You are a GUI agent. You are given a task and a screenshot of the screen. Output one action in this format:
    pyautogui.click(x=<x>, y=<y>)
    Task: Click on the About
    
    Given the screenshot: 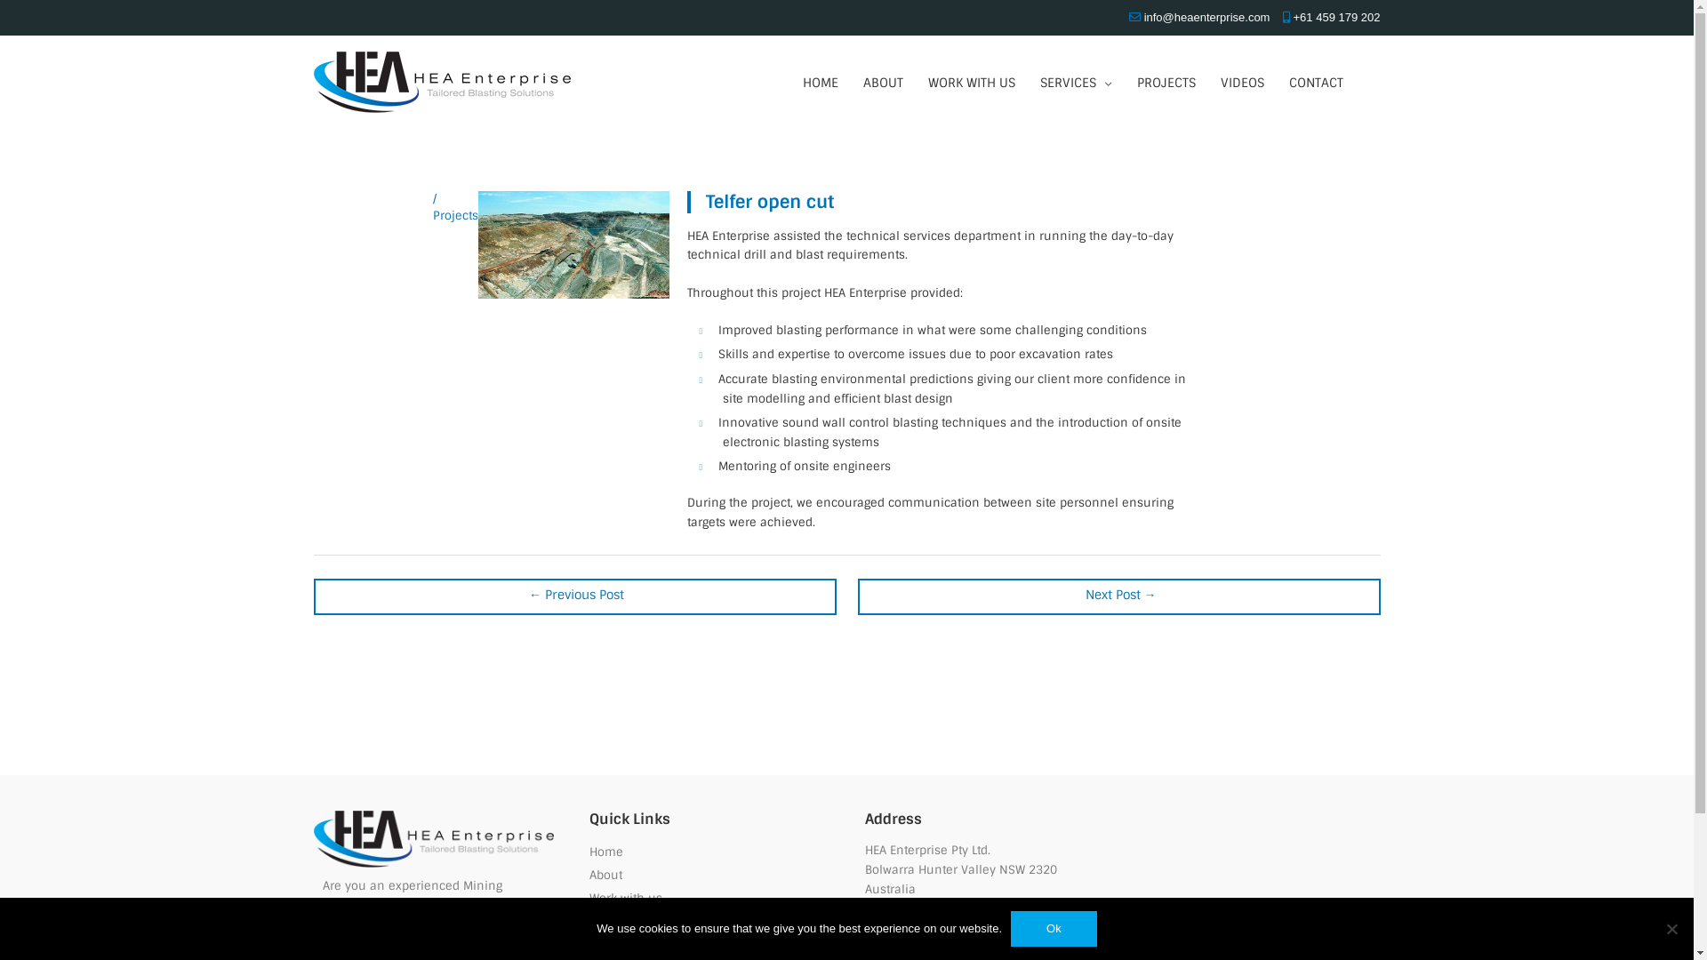 What is the action you would take?
    pyautogui.click(x=605, y=876)
    